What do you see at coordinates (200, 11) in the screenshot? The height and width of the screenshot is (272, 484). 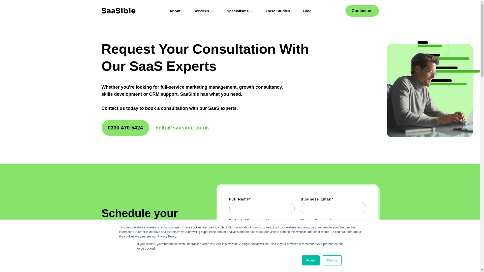 I see `Services` at bounding box center [200, 11].